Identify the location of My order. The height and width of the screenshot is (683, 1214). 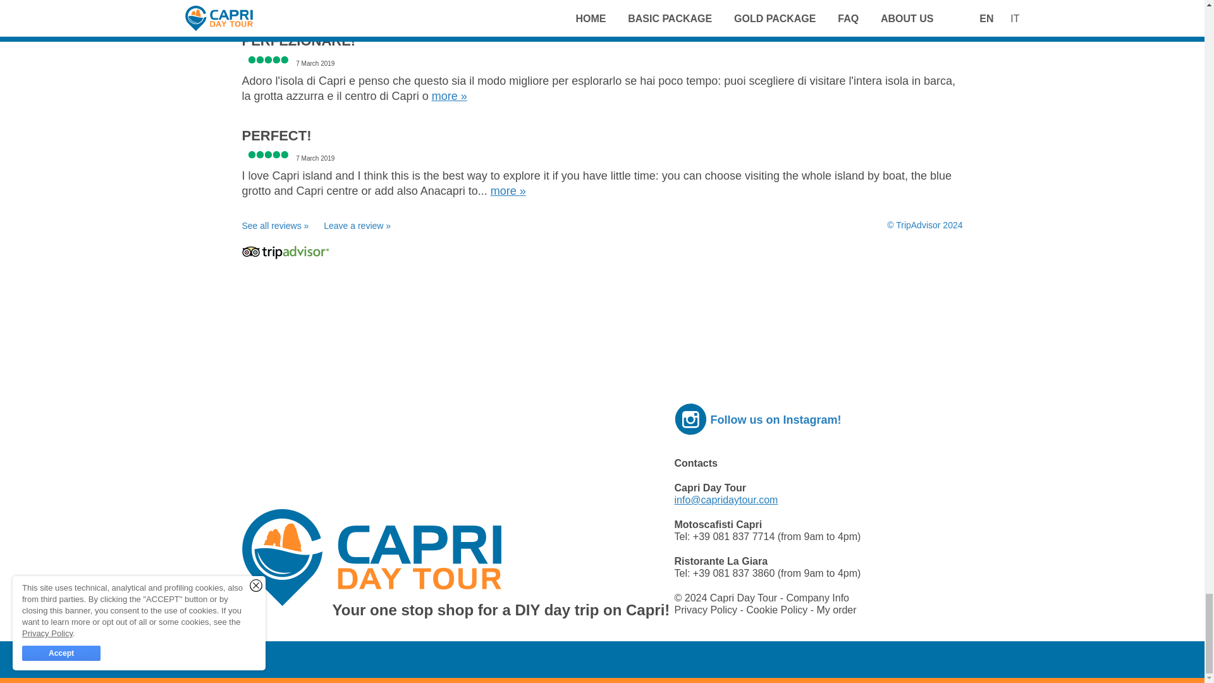
(836, 610).